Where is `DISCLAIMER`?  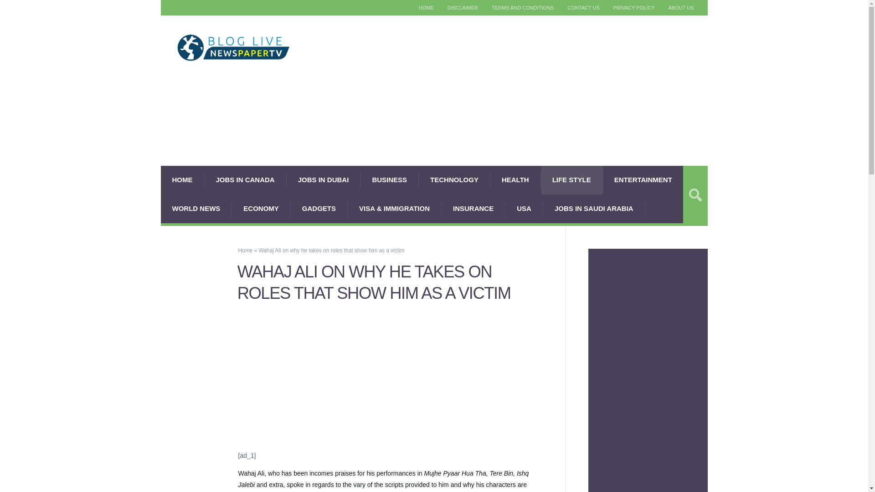
DISCLAIMER is located at coordinates (463, 8).